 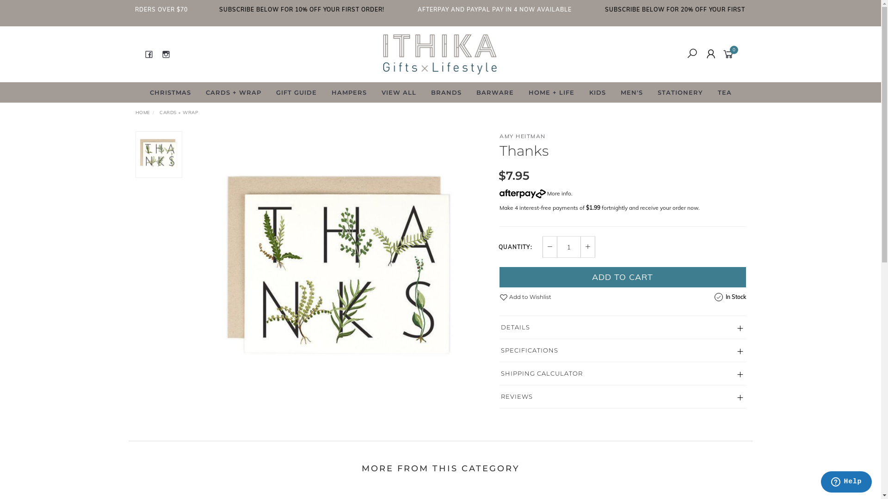 What do you see at coordinates (846, 483) in the screenshot?
I see `Opens a widget where you can chat to one of our agents` at bounding box center [846, 483].